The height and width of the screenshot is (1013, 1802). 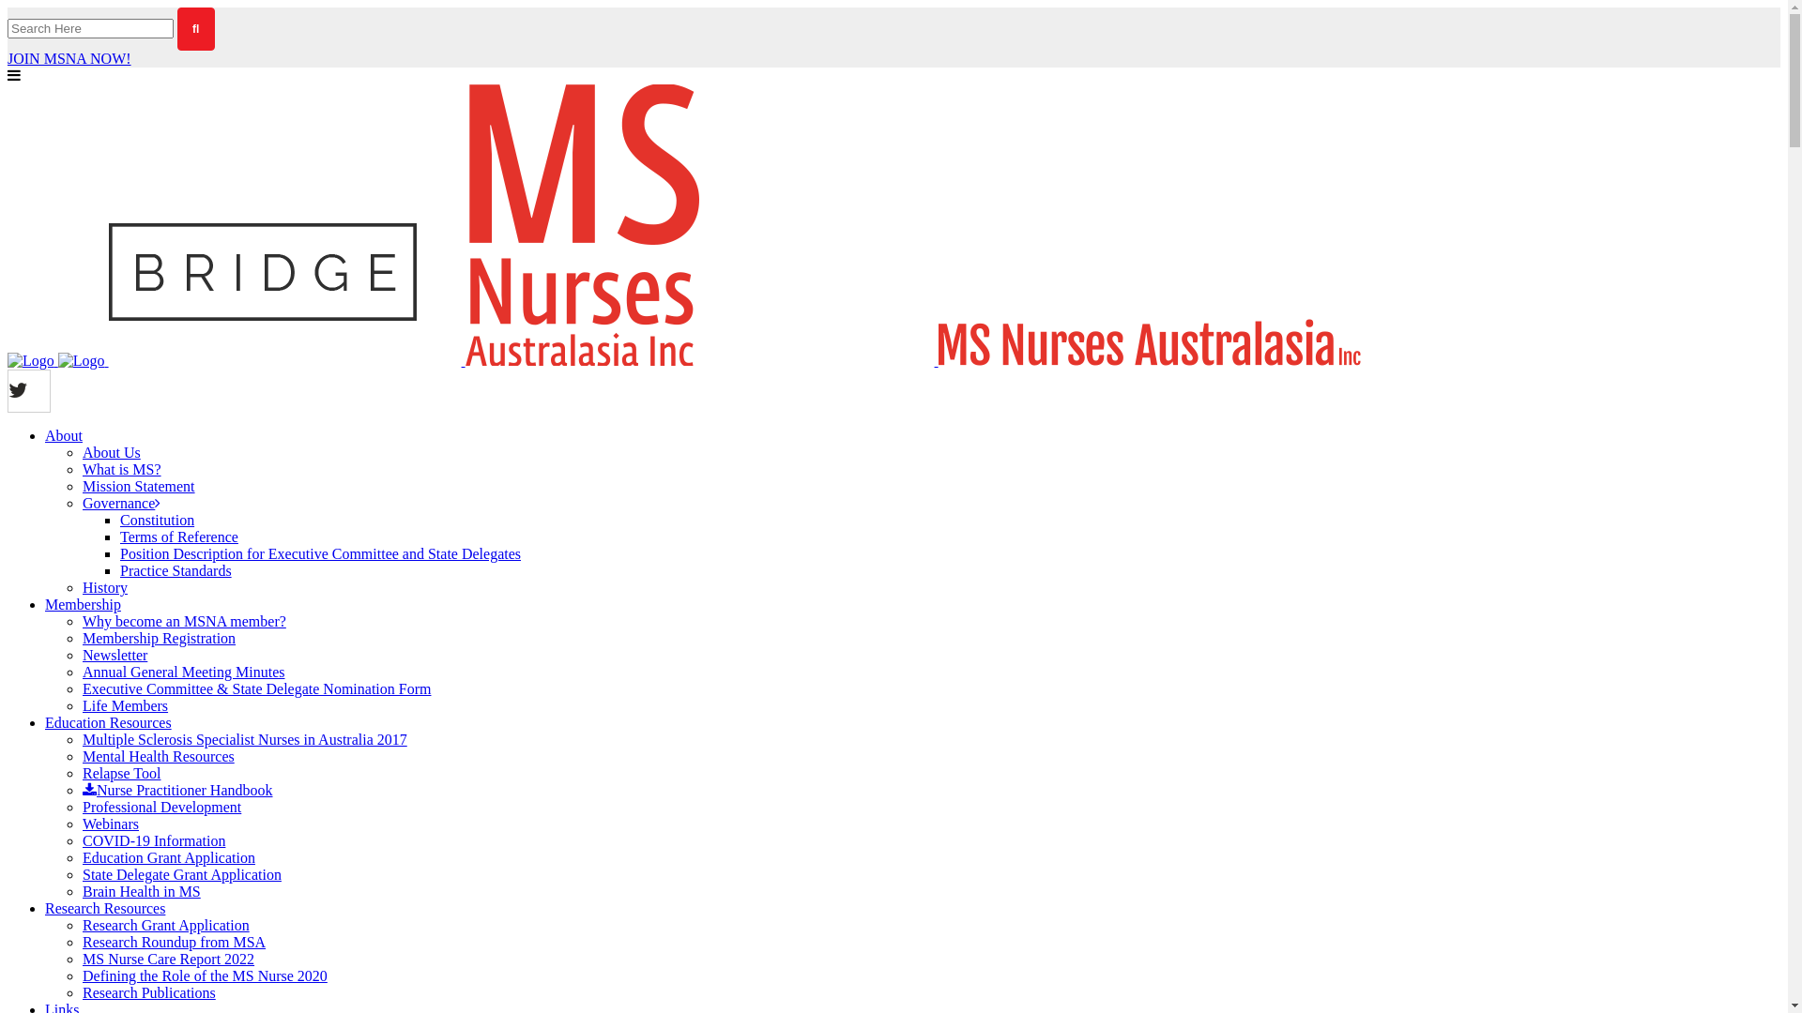 What do you see at coordinates (161, 807) in the screenshot?
I see `Professional Development` at bounding box center [161, 807].